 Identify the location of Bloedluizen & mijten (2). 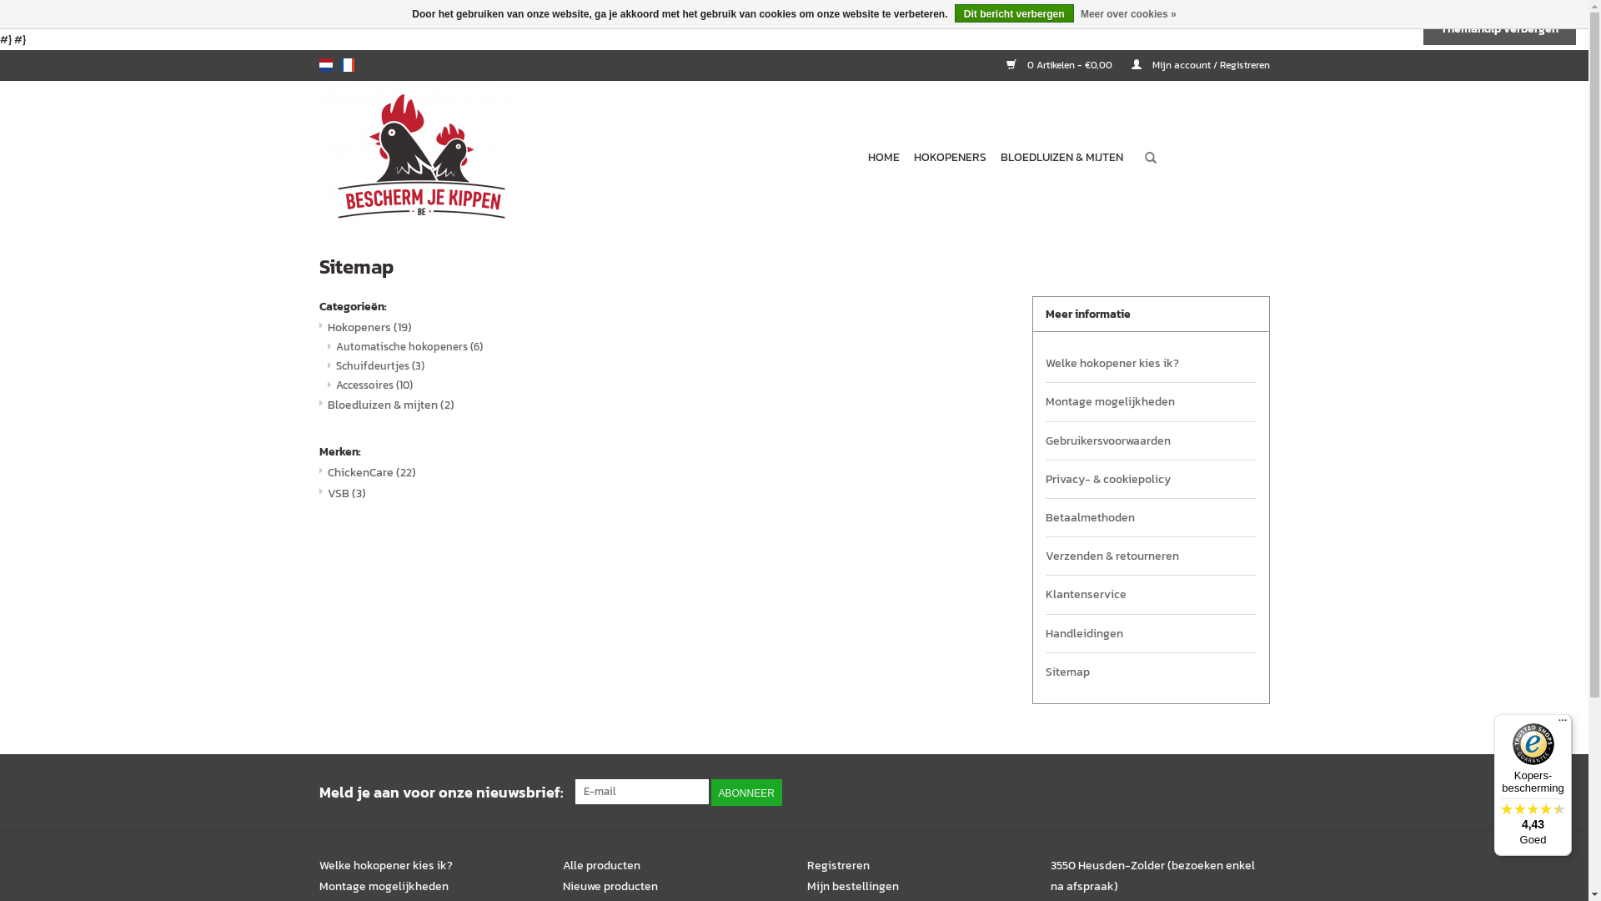
(390, 405).